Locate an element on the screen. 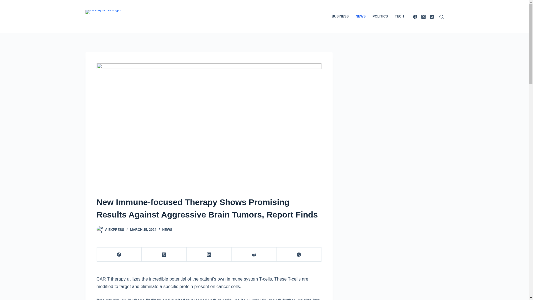 This screenshot has height=300, width=533. AIEXPRESS is located at coordinates (114, 229).